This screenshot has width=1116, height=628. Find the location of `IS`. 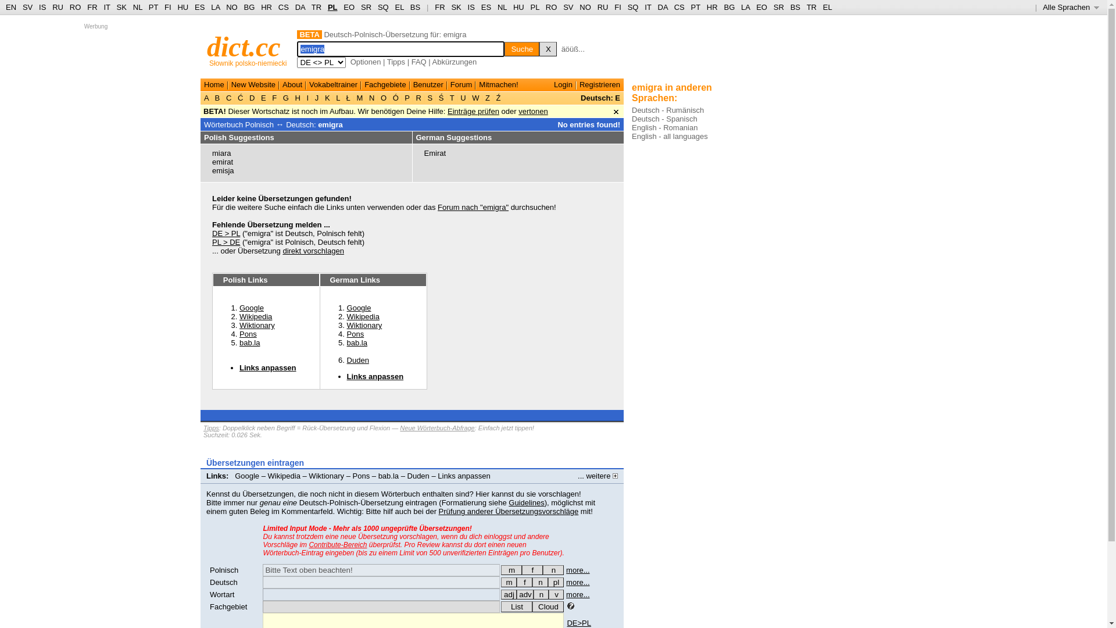

IS is located at coordinates (42, 7).